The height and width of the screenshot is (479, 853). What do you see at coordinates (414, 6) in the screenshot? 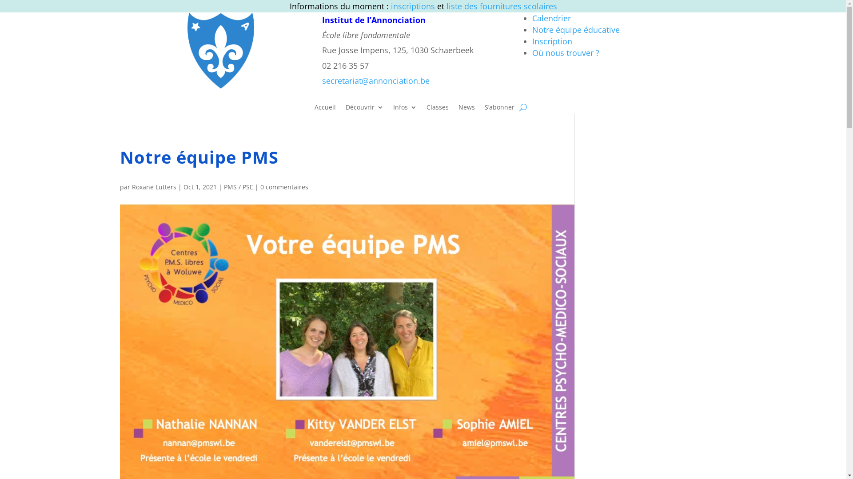
I see `inscriptions` at bounding box center [414, 6].